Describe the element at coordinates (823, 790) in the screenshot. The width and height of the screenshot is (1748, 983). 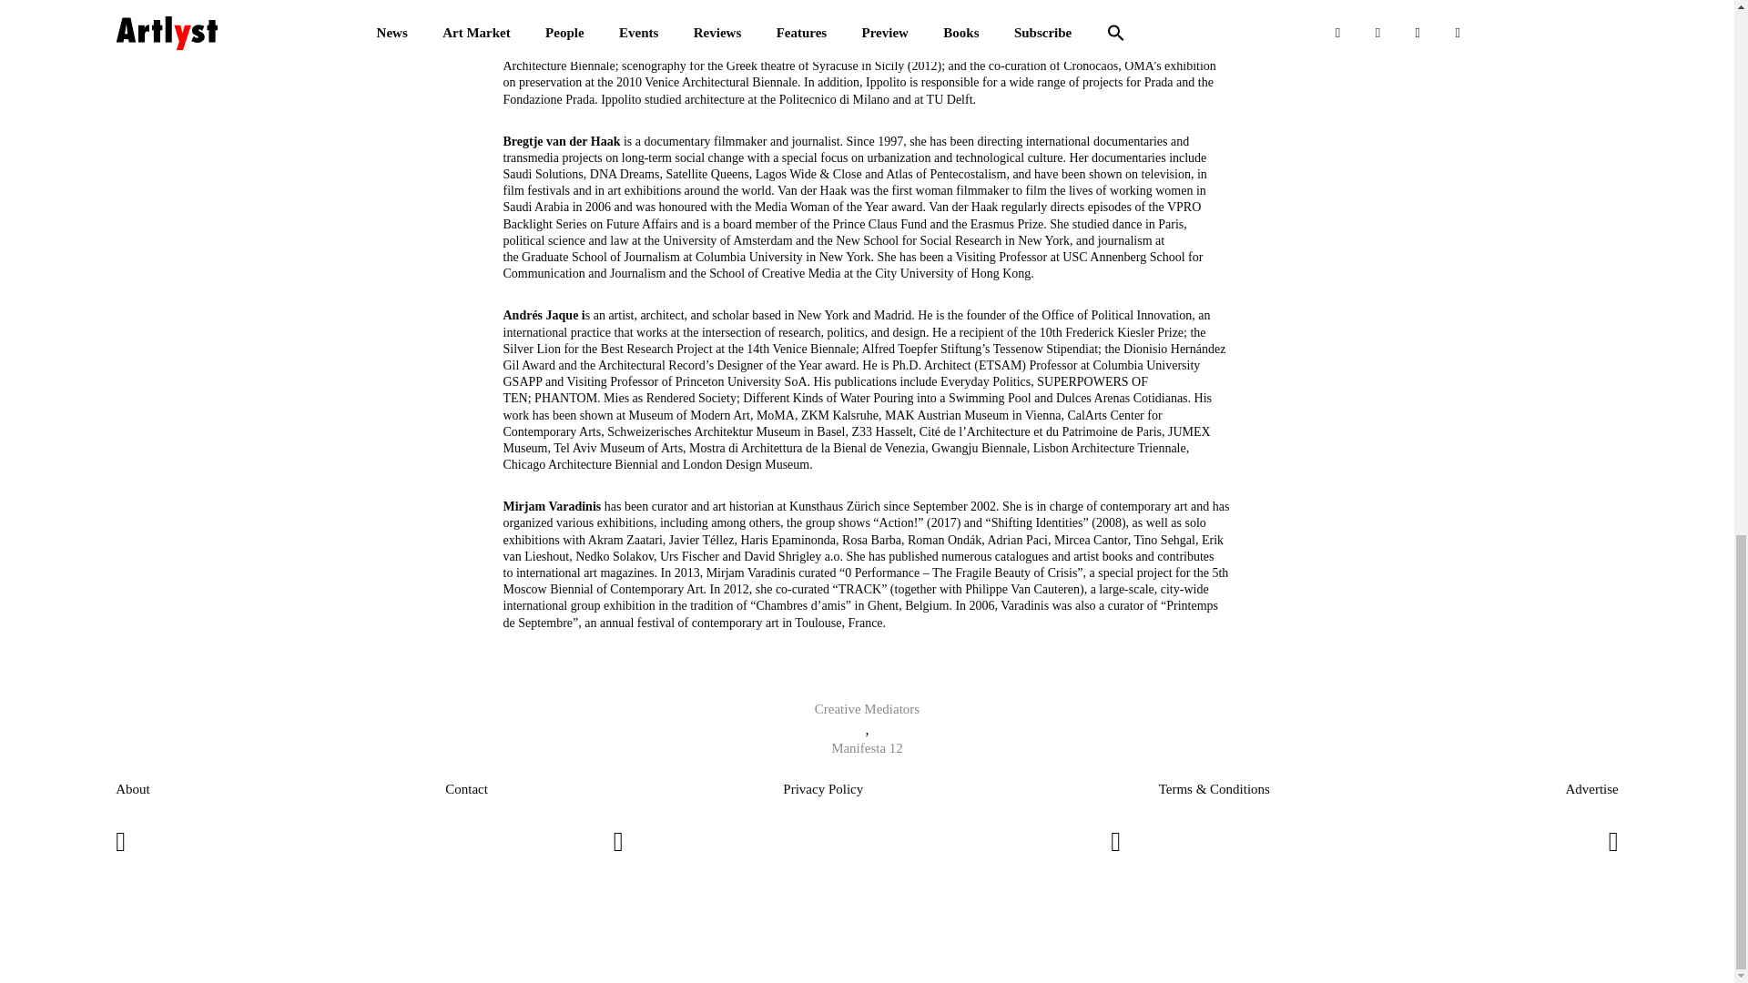
I see `Privacy Policy` at that location.